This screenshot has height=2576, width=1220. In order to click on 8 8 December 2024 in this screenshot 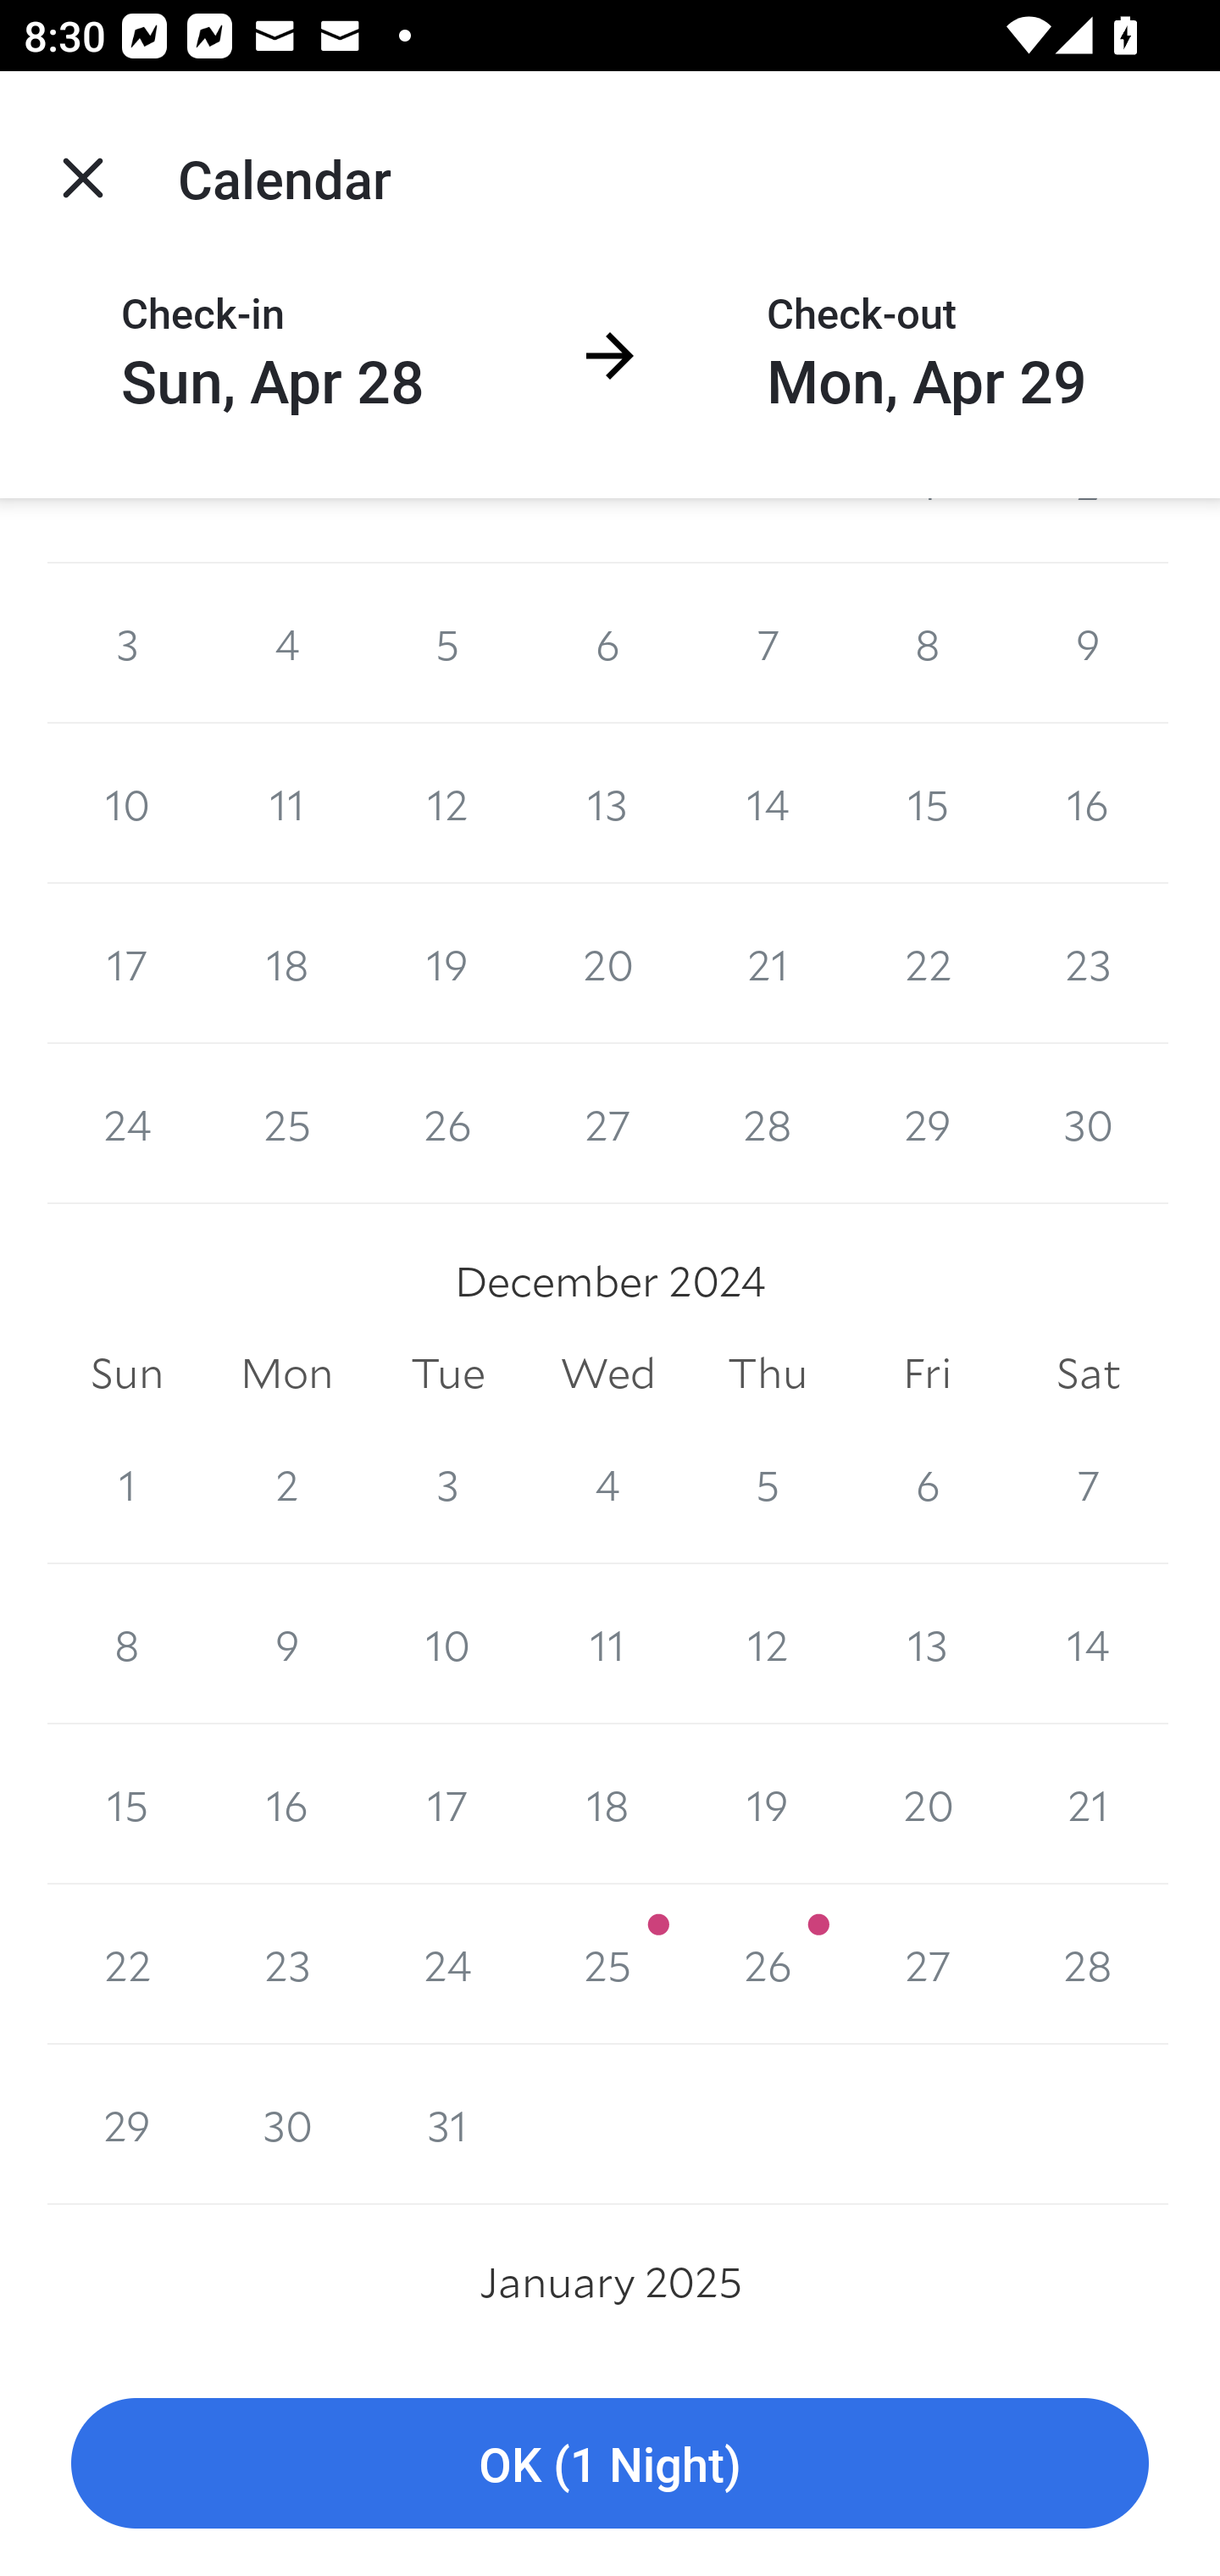, I will do `click(127, 1643)`.